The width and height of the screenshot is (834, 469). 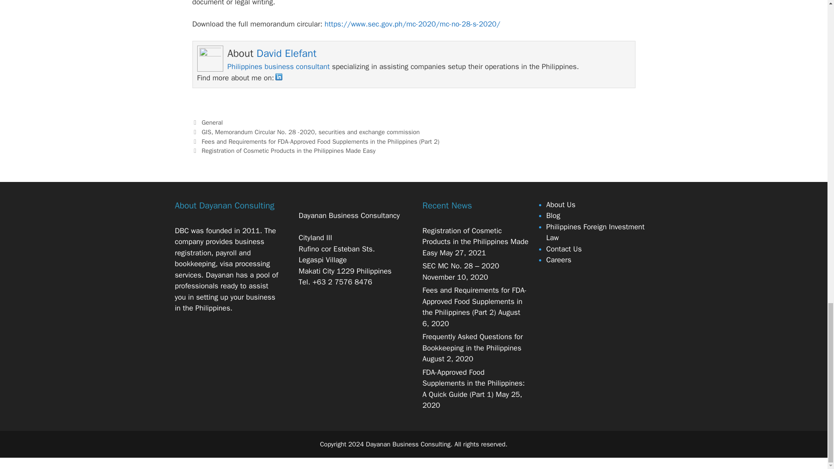 What do you see at coordinates (287, 53) in the screenshot?
I see `David Elefant` at bounding box center [287, 53].